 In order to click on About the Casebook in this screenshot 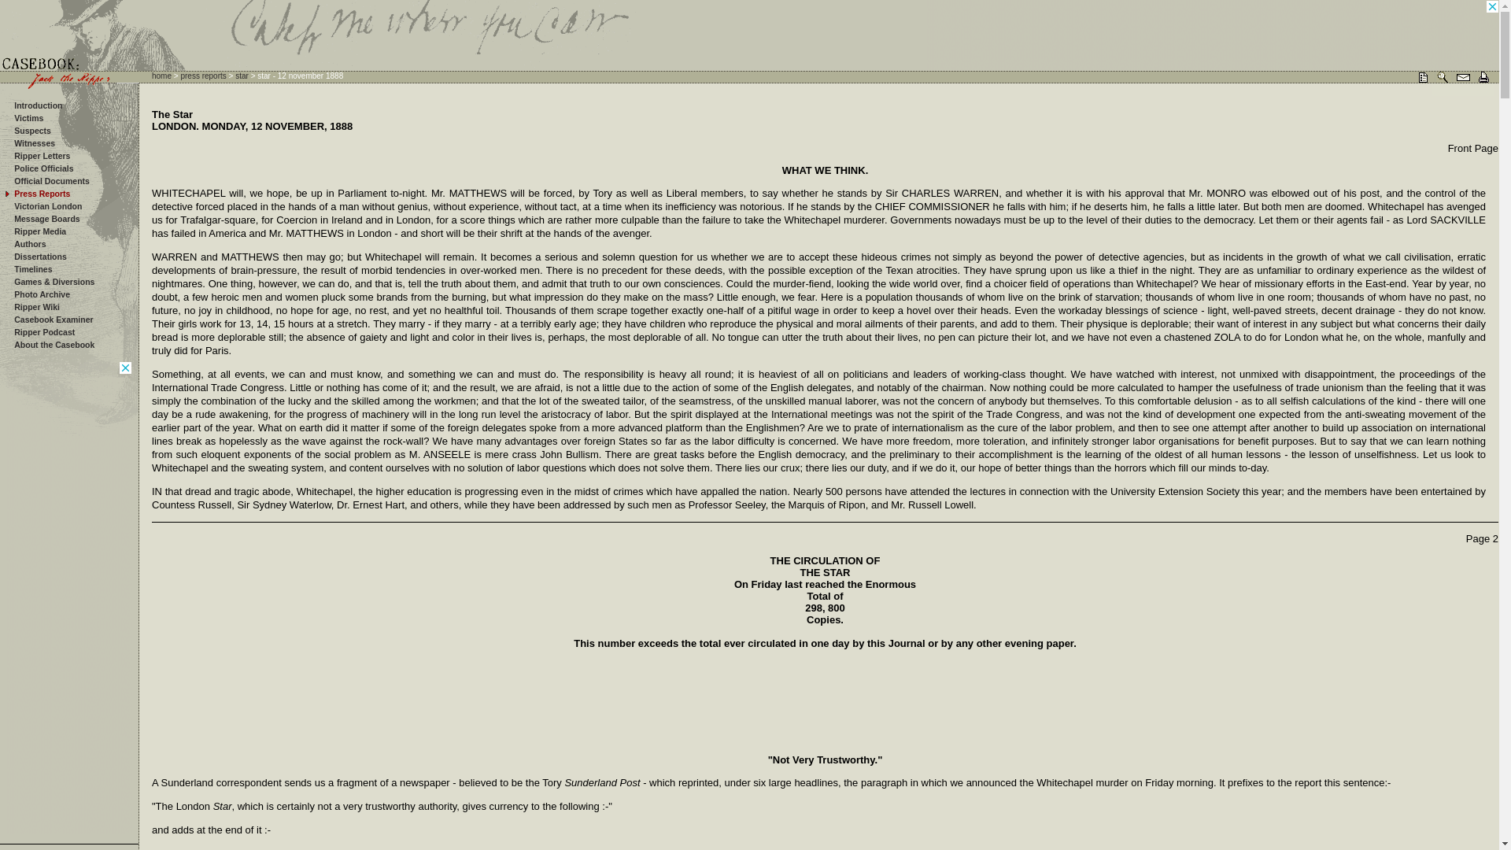, I will do `click(54, 345)`.